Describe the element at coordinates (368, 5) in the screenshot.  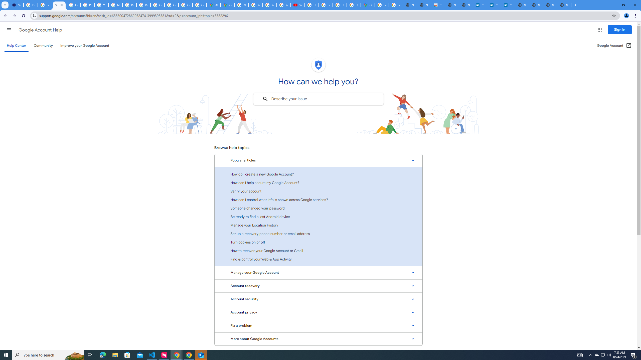
I see `Google Maps` at that location.